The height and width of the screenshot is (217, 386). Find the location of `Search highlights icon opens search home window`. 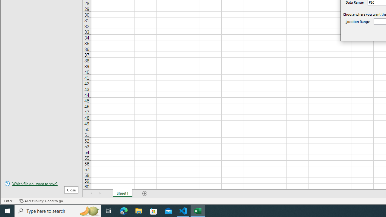

Search highlights icon opens search home window is located at coordinates (89, 211).